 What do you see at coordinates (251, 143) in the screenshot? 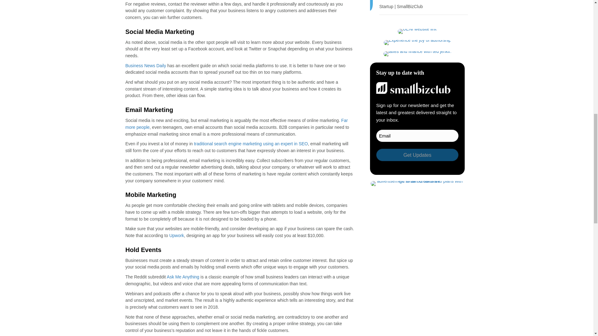
I see `traditional search engine marketing using an expert in SEO` at bounding box center [251, 143].